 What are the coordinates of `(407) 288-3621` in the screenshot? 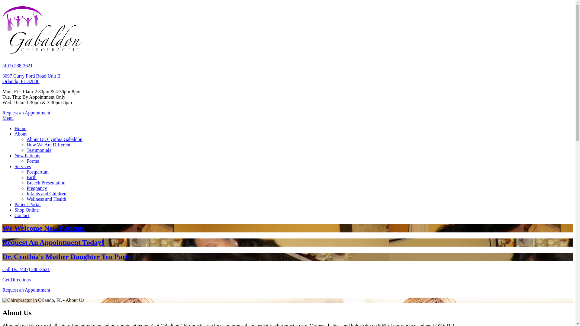 It's located at (18, 66).